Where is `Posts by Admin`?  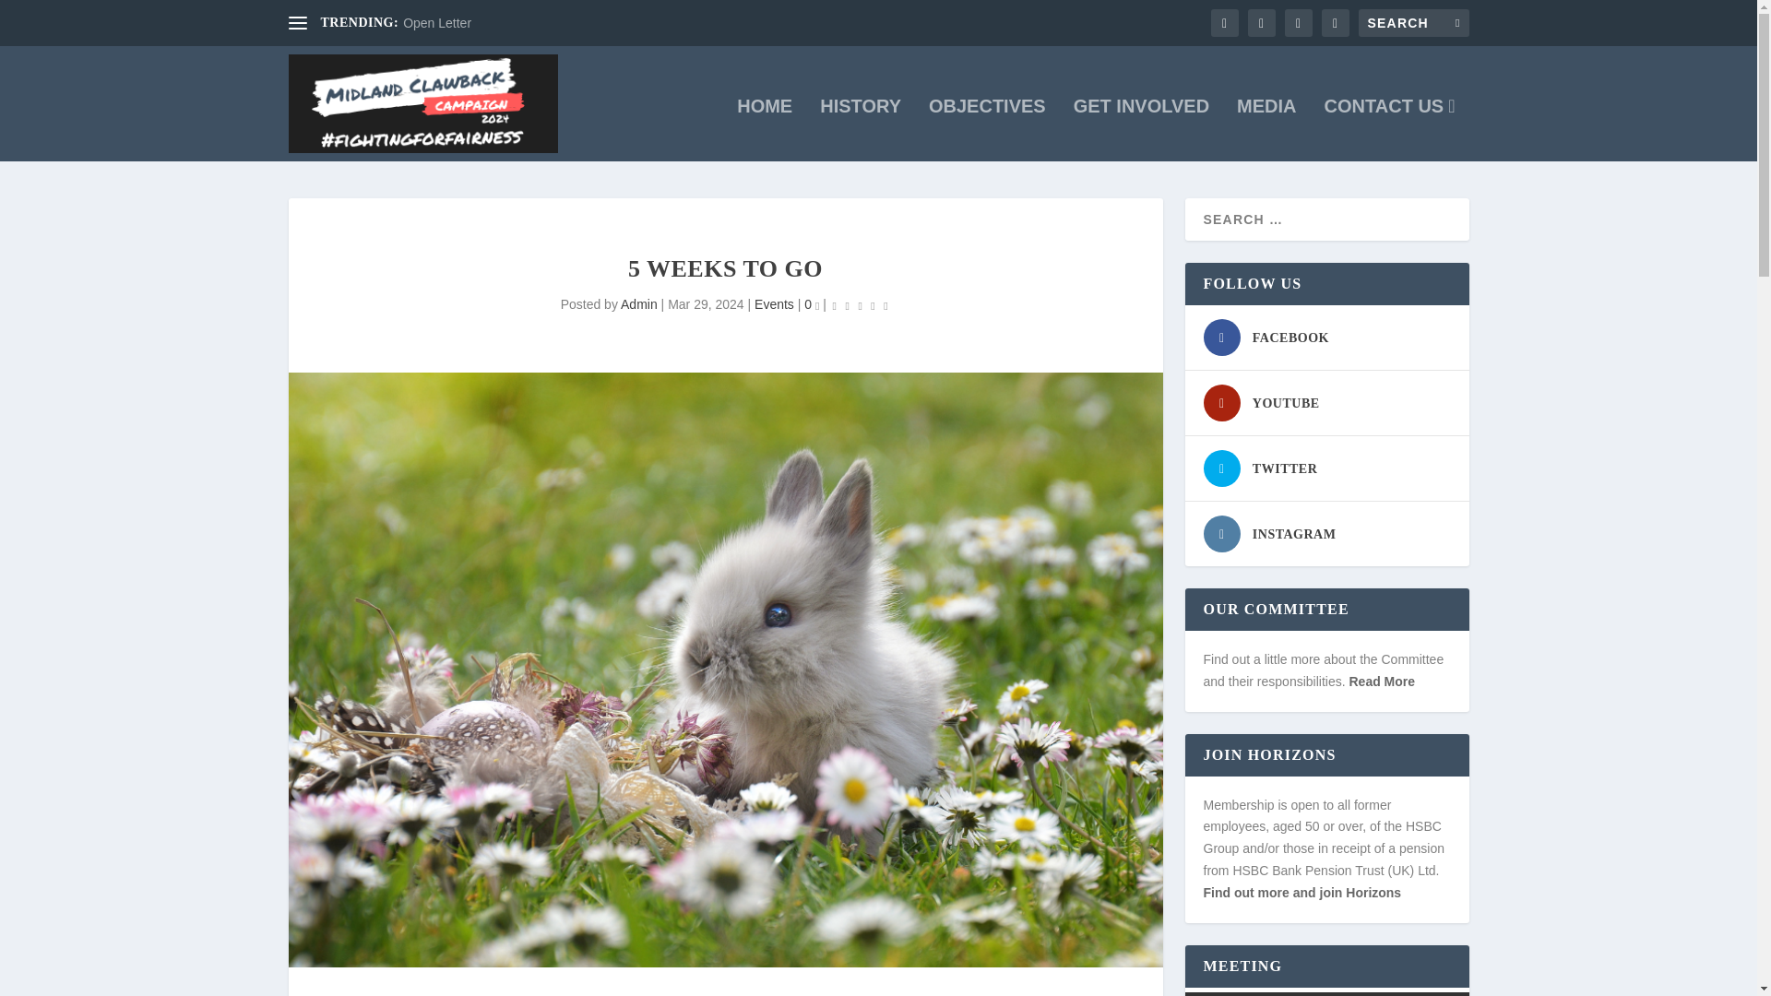
Posts by Admin is located at coordinates (638, 304).